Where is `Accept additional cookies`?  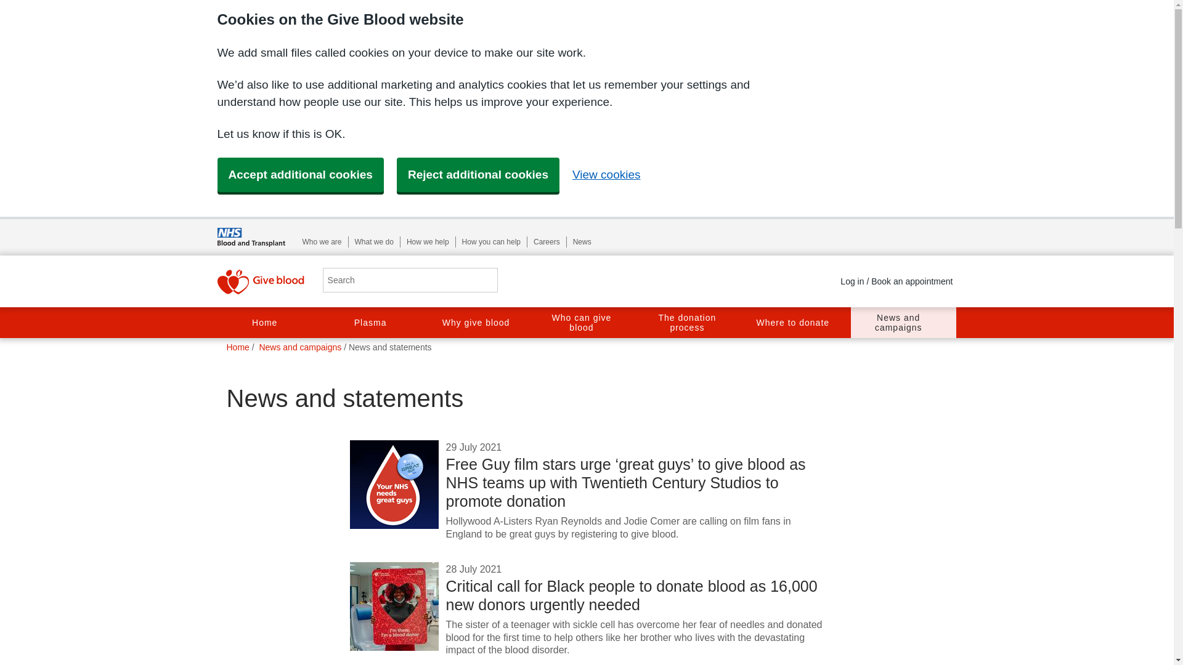 Accept additional cookies is located at coordinates (299, 175).